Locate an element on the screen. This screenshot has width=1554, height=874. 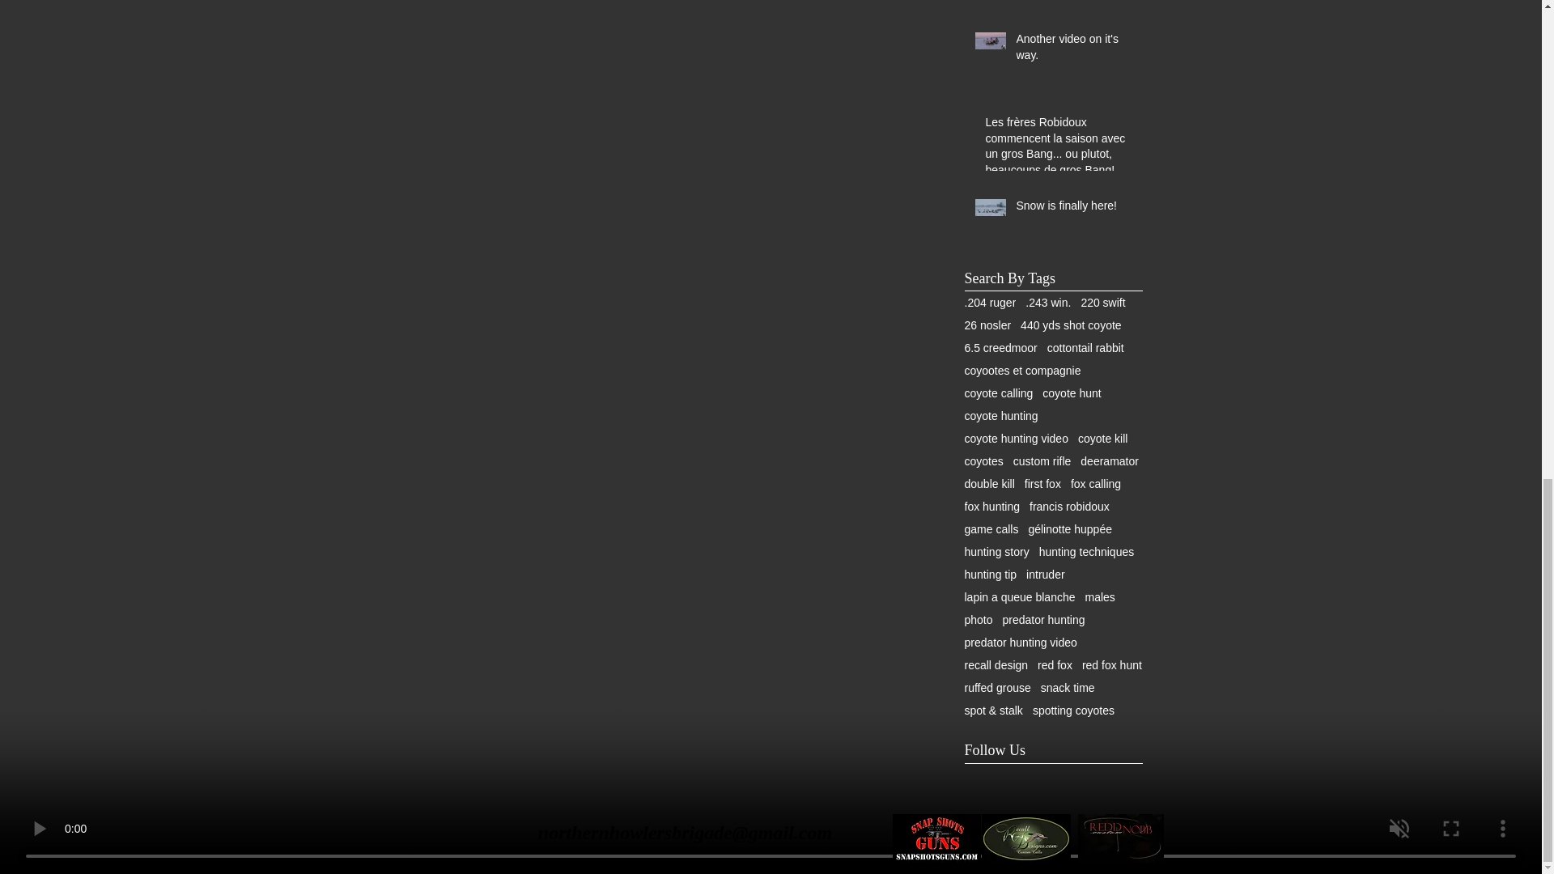
26 nosler is located at coordinates (987, 325).